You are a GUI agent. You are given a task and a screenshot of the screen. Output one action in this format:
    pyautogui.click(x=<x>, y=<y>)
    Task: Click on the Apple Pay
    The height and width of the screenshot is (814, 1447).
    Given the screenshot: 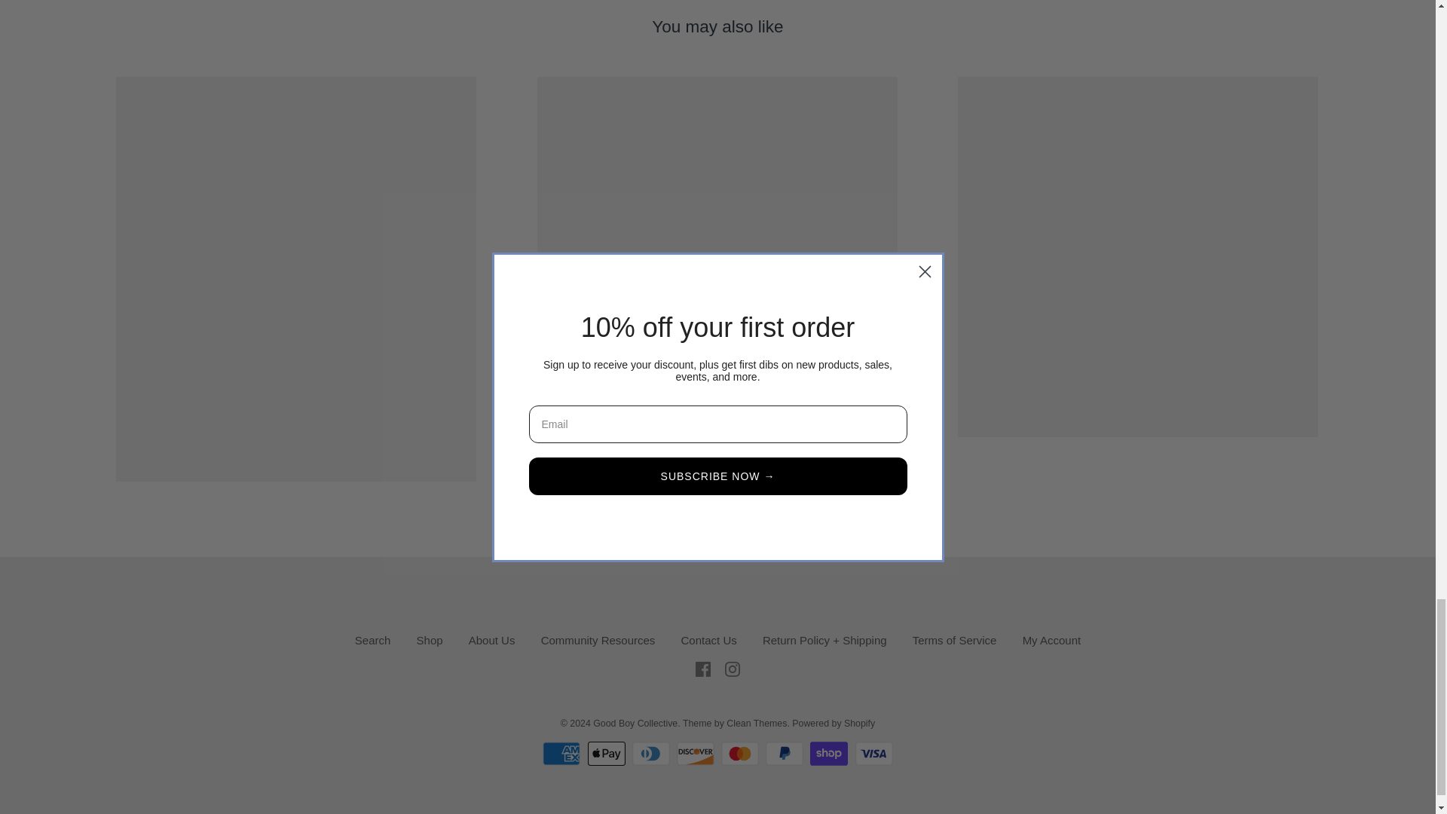 What is the action you would take?
    pyautogui.click(x=606, y=754)
    